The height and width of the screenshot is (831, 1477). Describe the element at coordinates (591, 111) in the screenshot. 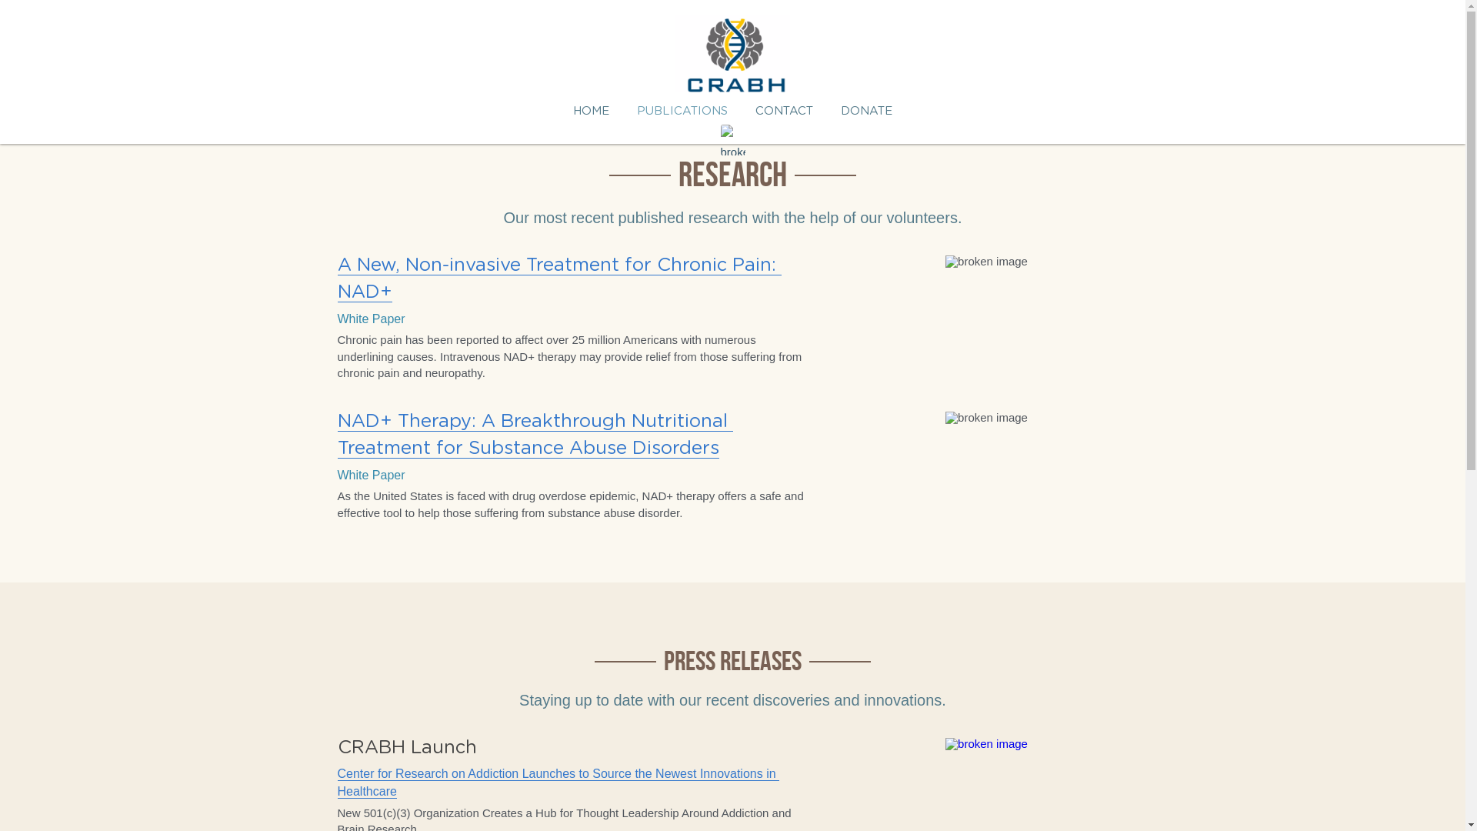

I see `HOME` at that location.